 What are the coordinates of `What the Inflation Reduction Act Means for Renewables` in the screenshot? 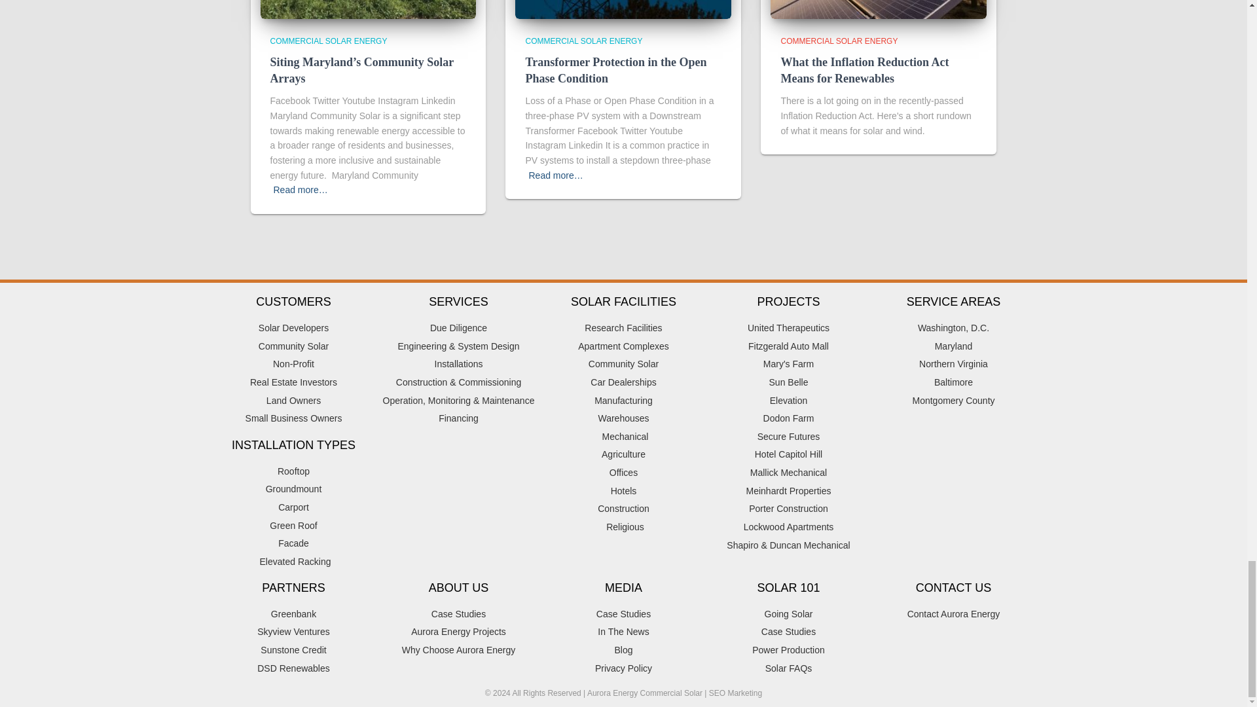 It's located at (864, 70).